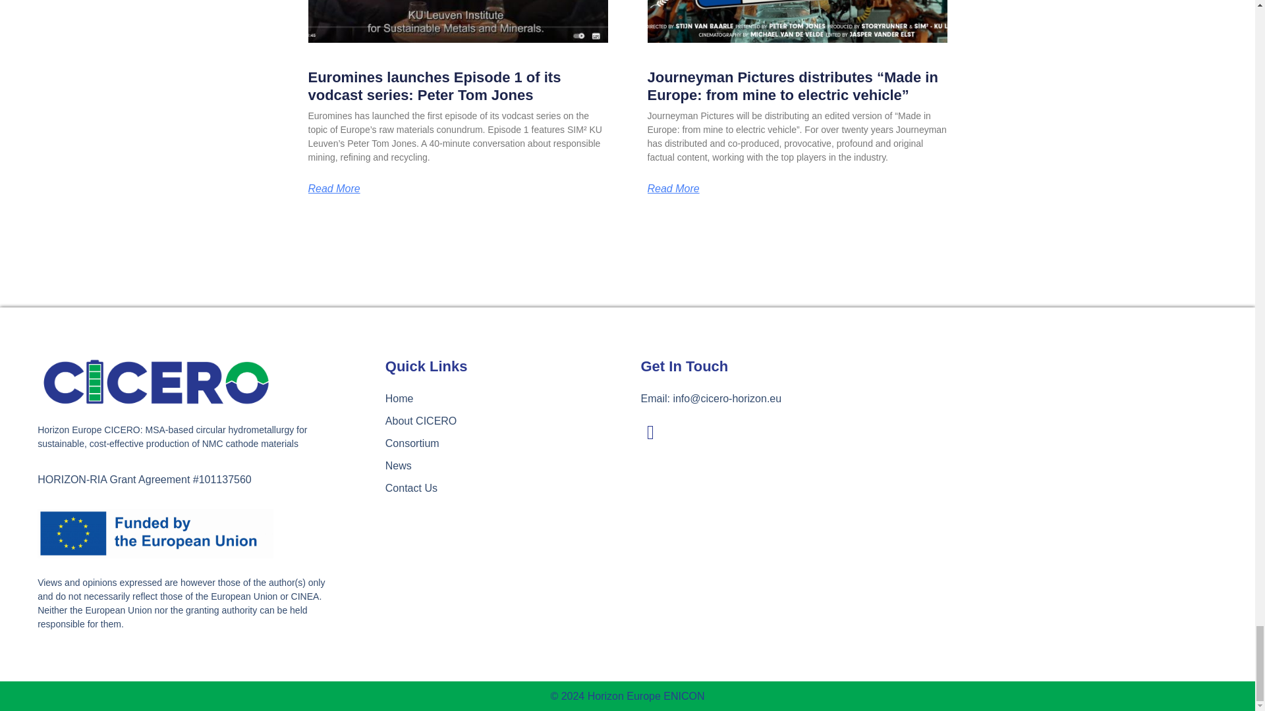  Describe the element at coordinates (335, 188) in the screenshot. I see `Read More` at that location.